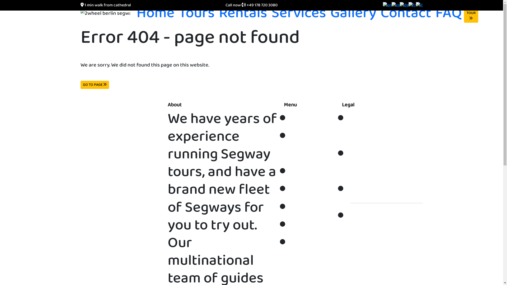  Describe the element at coordinates (243, 13) in the screenshot. I see `Rentals` at that location.